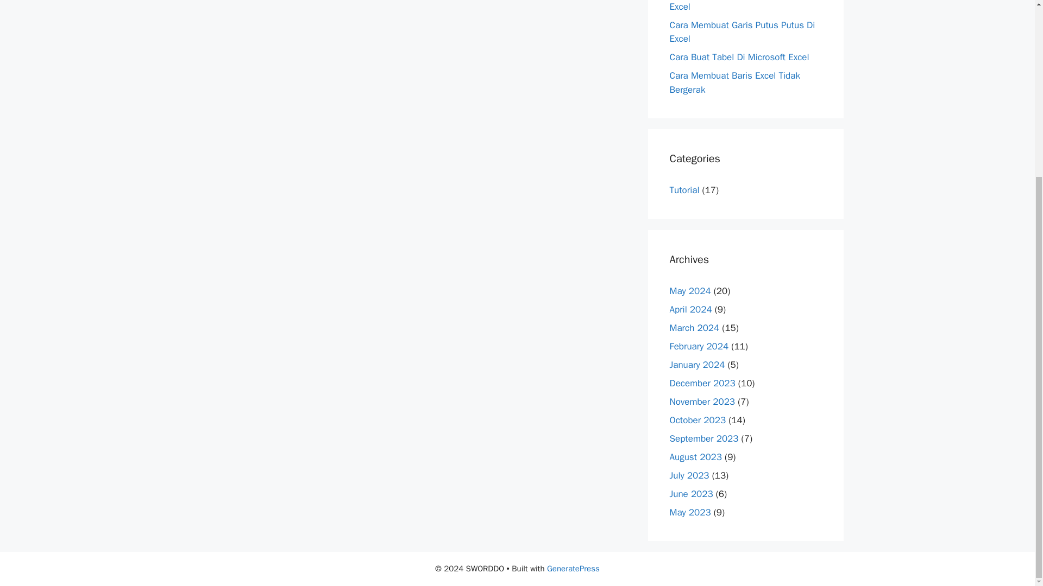 This screenshot has height=586, width=1043. Describe the element at coordinates (699, 346) in the screenshot. I see `February 2024` at that location.